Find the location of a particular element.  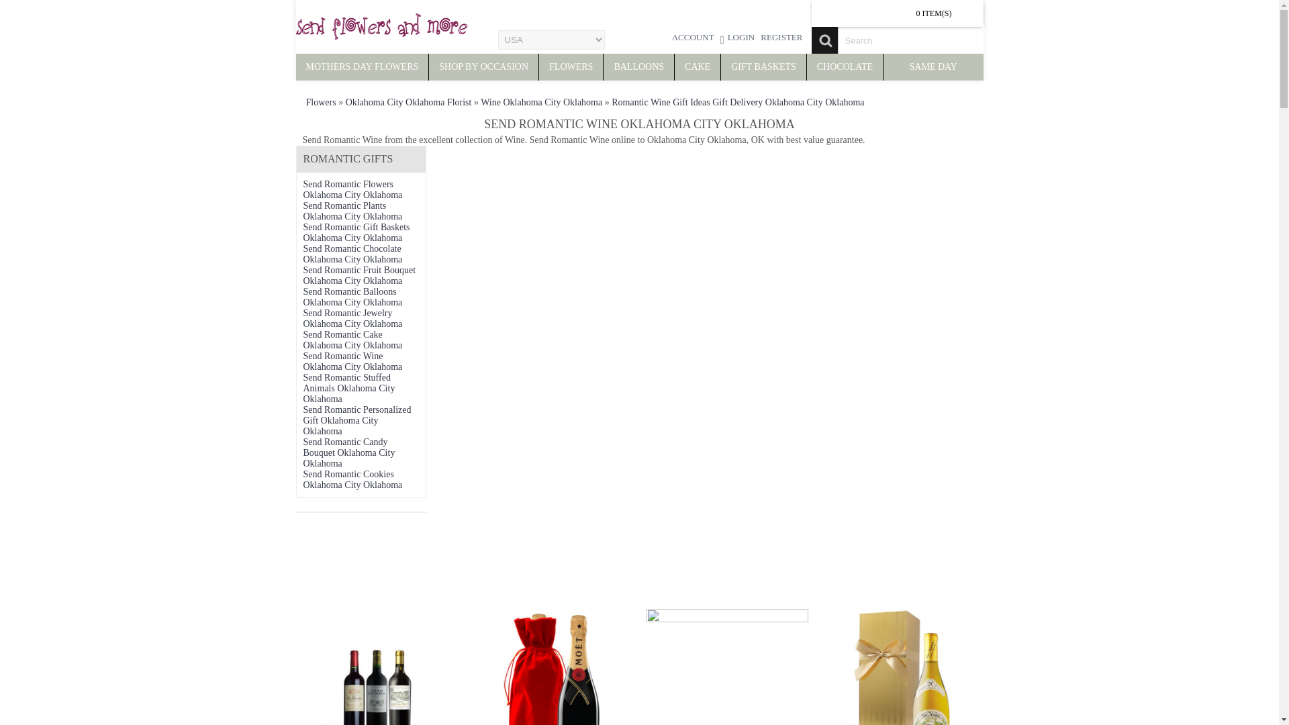

BALLOONS is located at coordinates (638, 66).